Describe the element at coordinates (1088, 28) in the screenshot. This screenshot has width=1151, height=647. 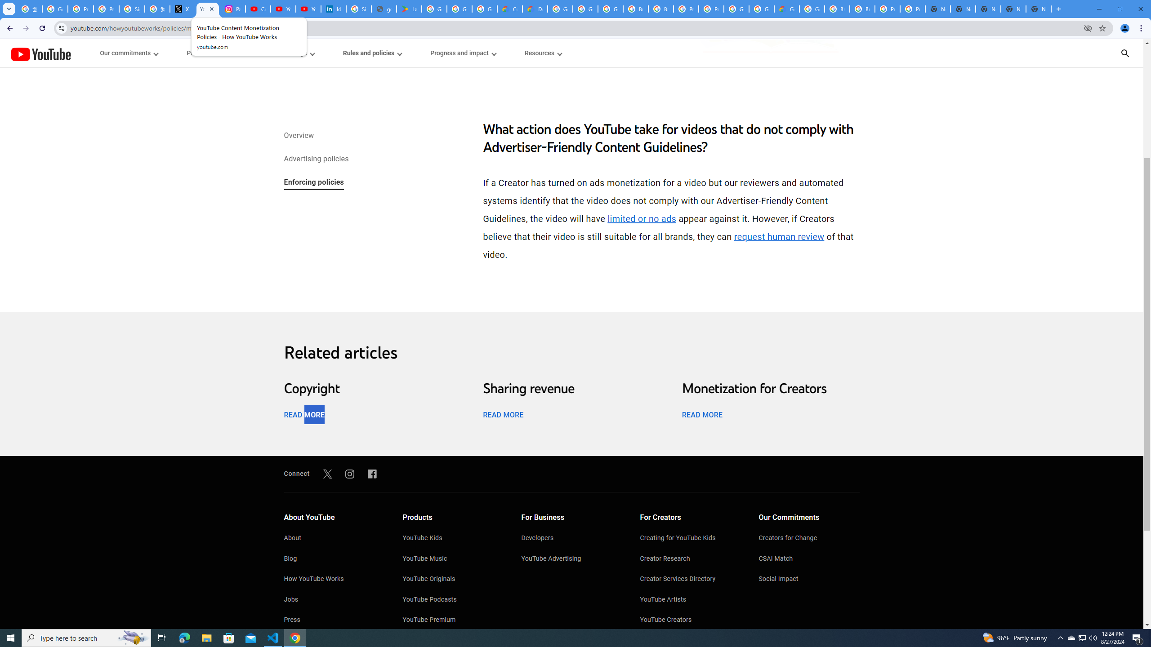
I see `Third-party cookies blocked` at that location.